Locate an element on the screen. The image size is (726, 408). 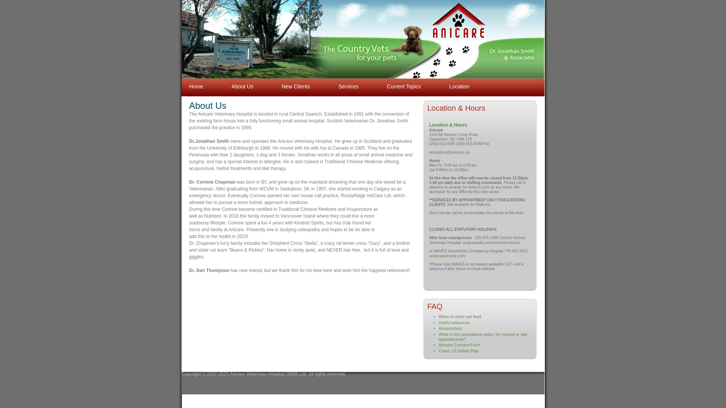
Home is located at coordinates (196, 75).